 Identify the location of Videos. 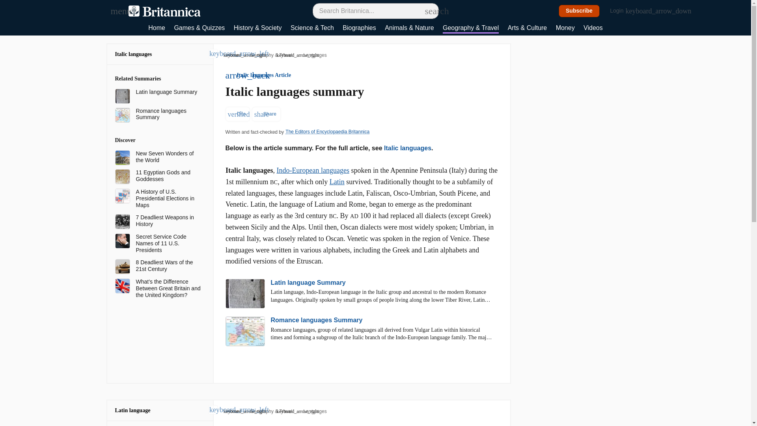
(593, 28).